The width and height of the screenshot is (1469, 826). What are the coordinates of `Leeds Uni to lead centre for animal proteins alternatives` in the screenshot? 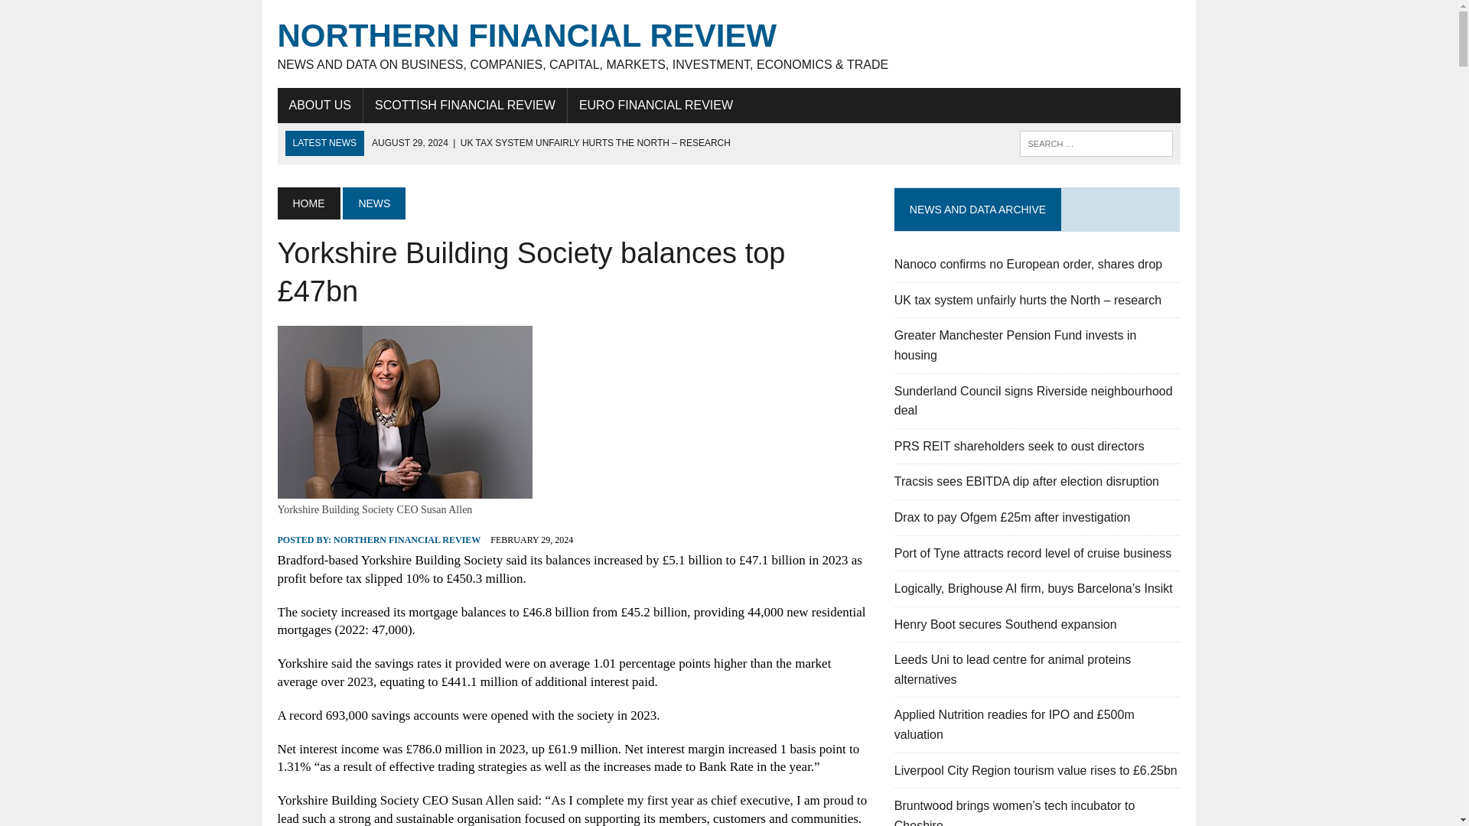 It's located at (1013, 670).